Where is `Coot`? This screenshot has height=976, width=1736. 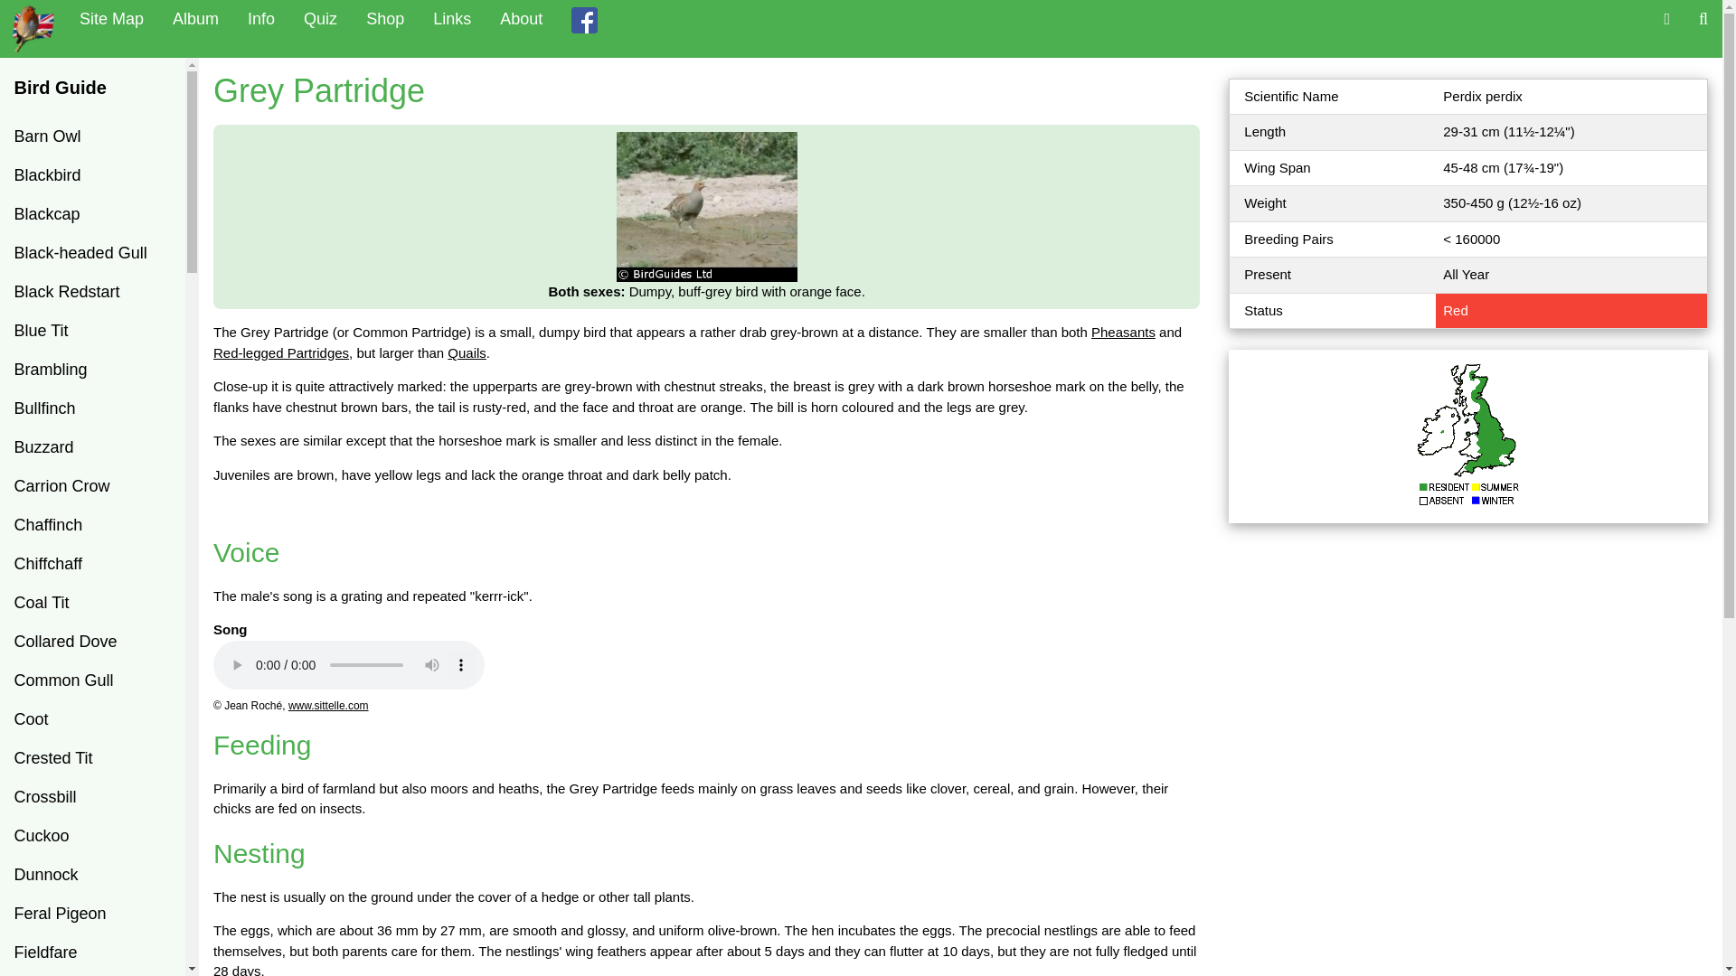 Coot is located at coordinates (92, 719).